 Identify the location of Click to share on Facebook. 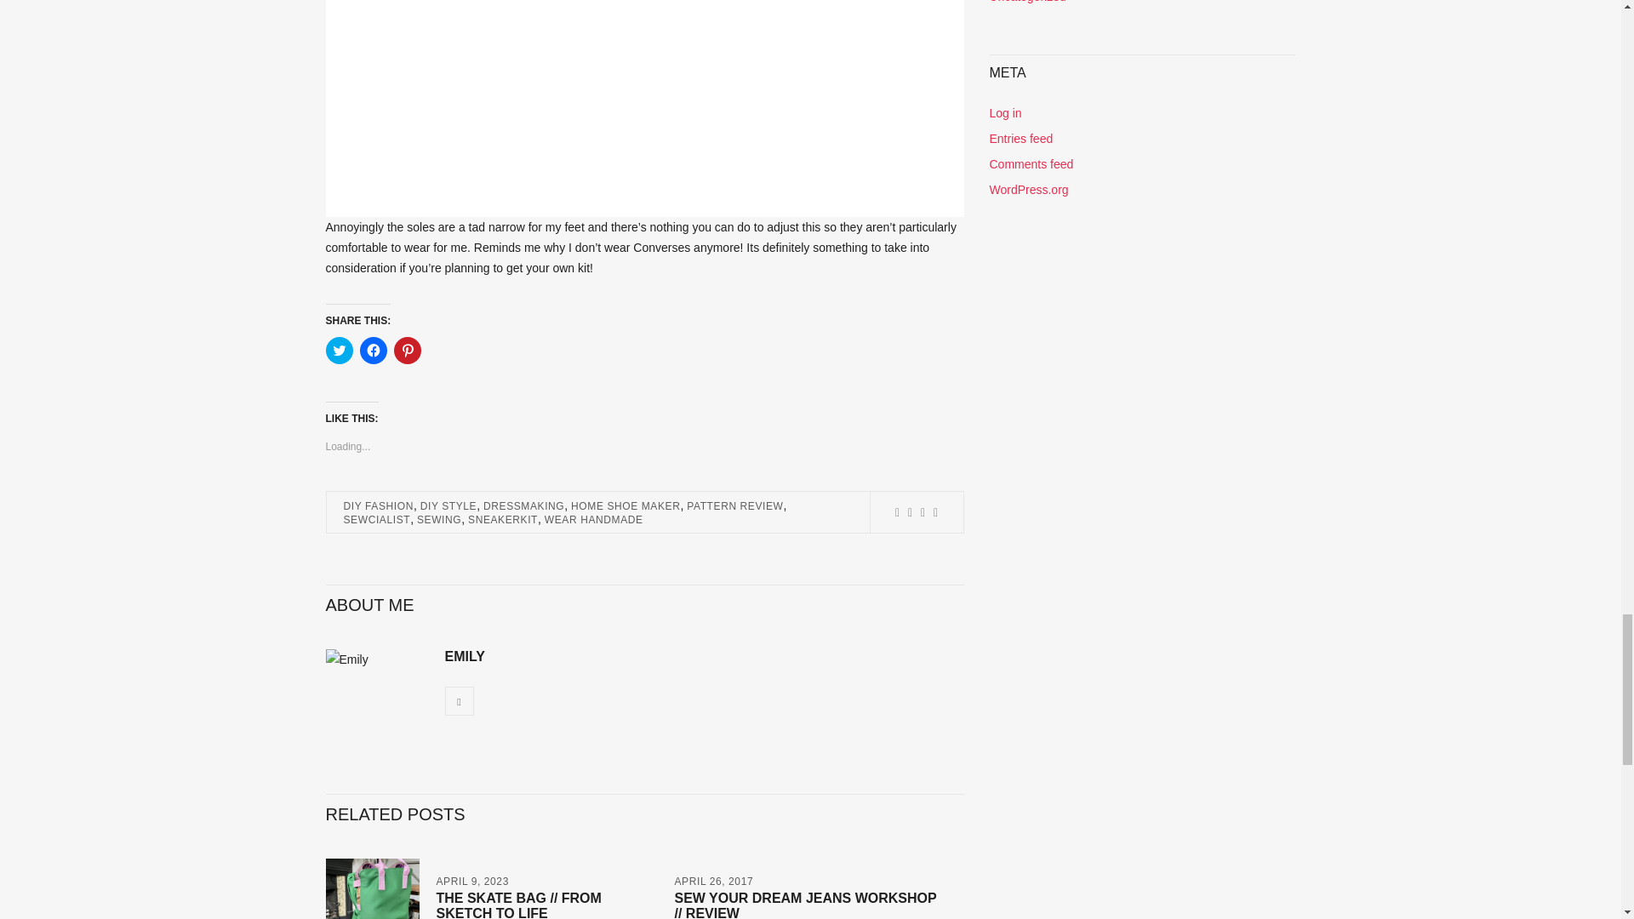
(373, 351).